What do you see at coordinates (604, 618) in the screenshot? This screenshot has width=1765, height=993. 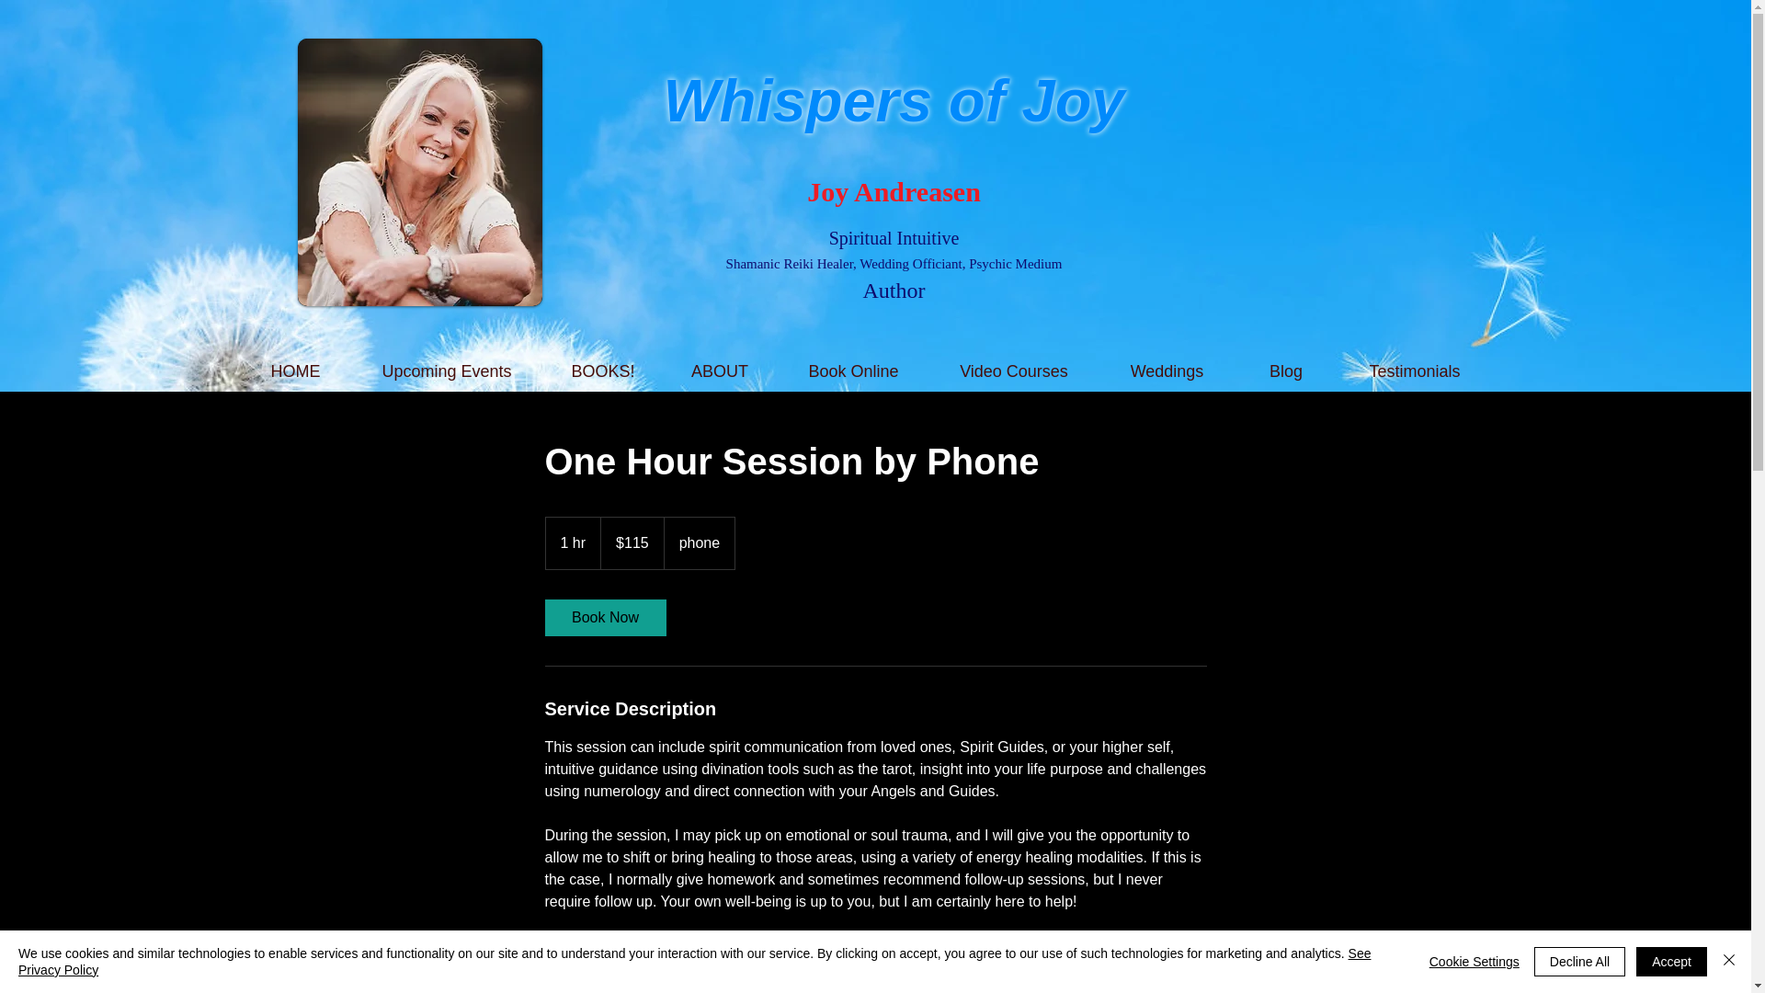 I see `Book Now` at bounding box center [604, 618].